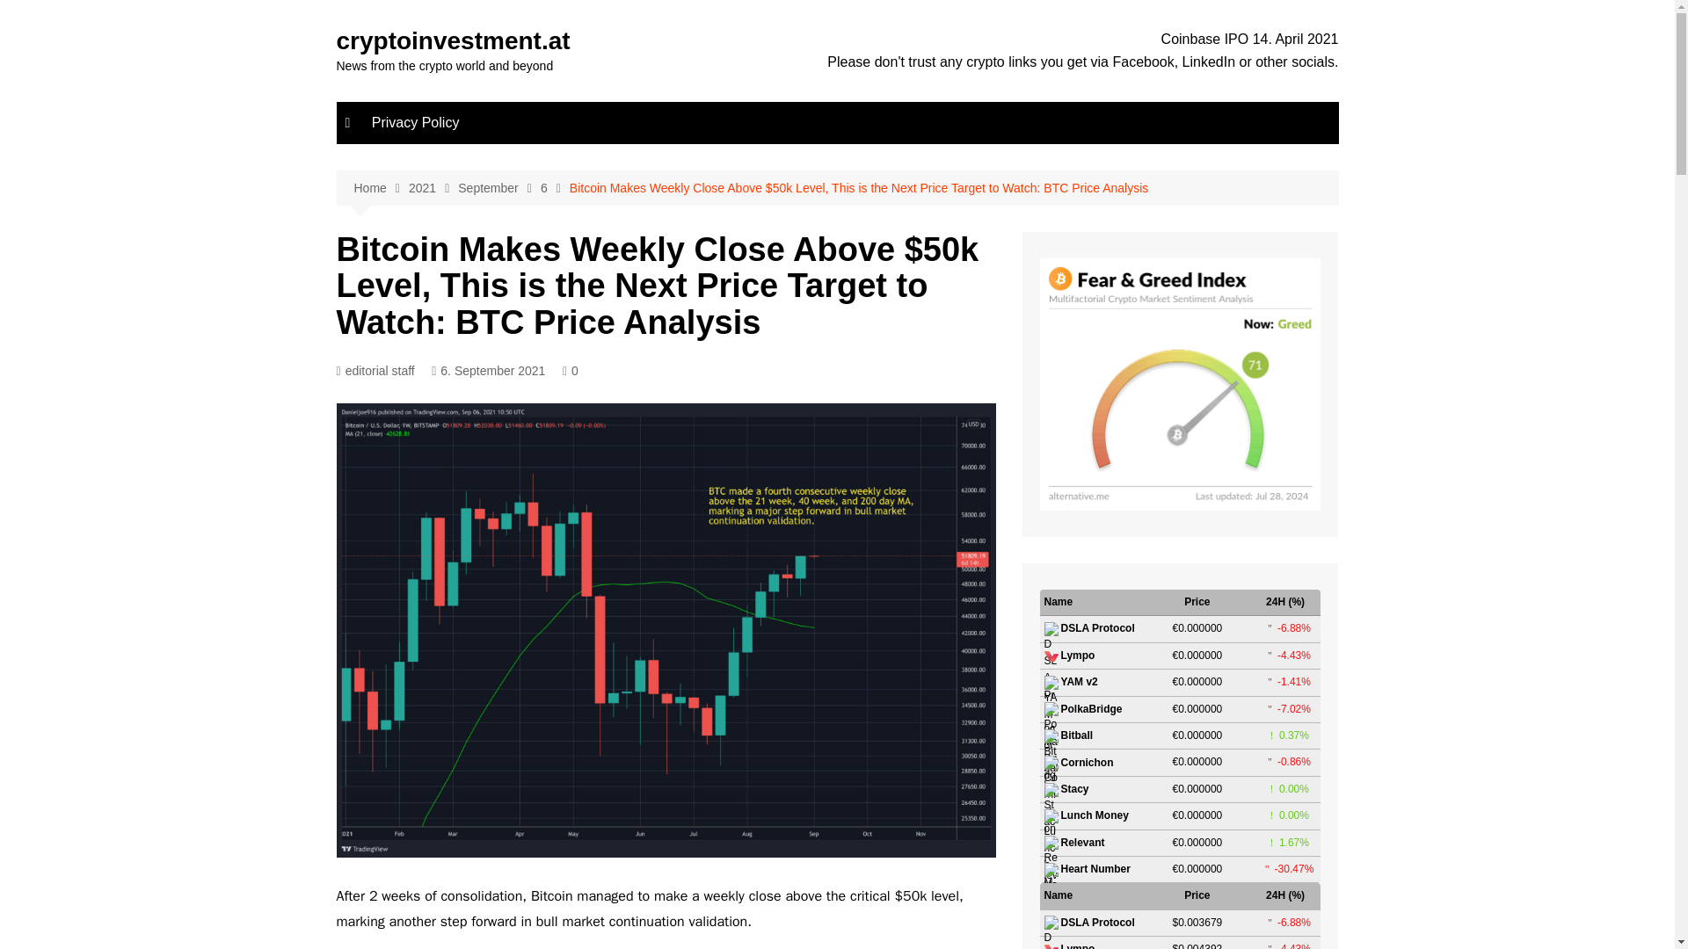 Image resolution: width=1688 pixels, height=949 pixels. Describe the element at coordinates (555, 188) in the screenshot. I see `6` at that location.